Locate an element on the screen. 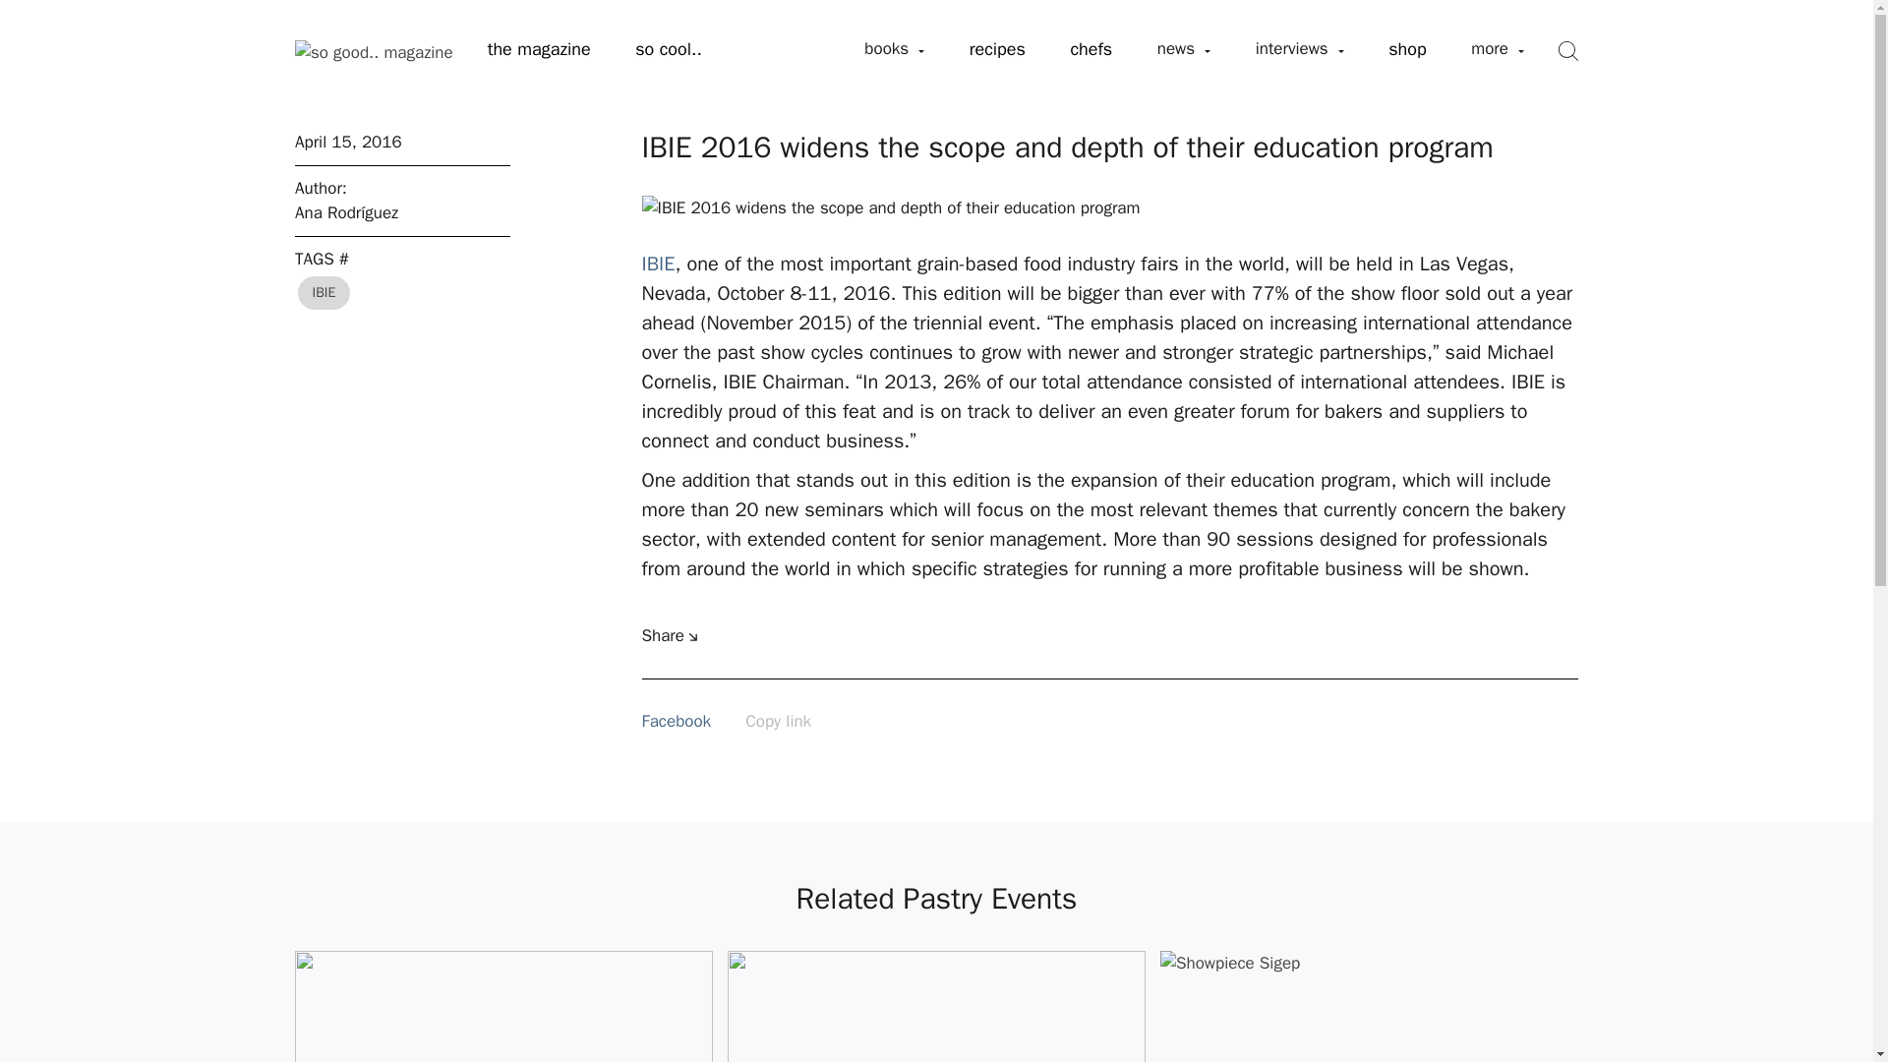 Image resolution: width=1888 pixels, height=1062 pixels. IBIE is located at coordinates (324, 292).